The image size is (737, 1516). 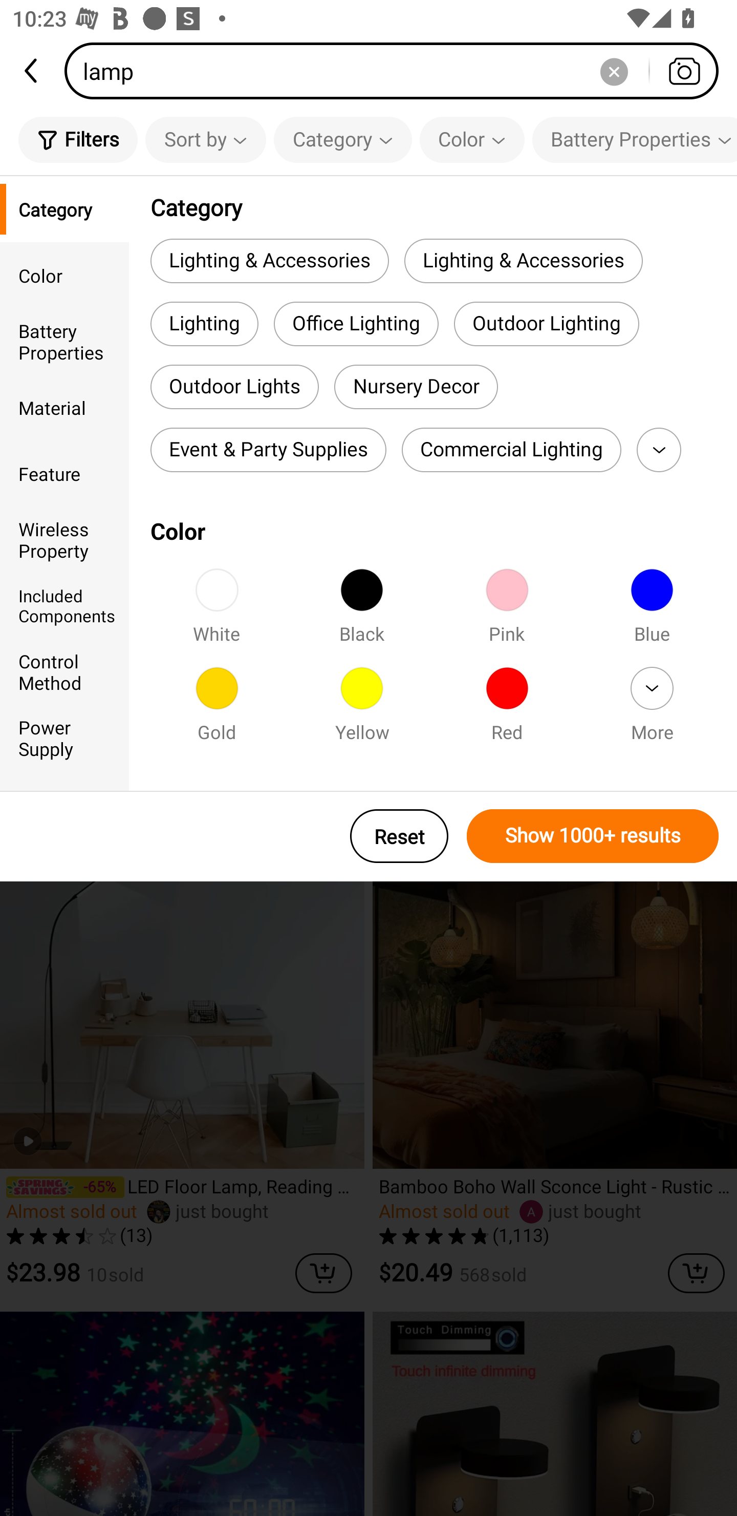 What do you see at coordinates (593, 836) in the screenshot?
I see `Show 1000+ results` at bounding box center [593, 836].